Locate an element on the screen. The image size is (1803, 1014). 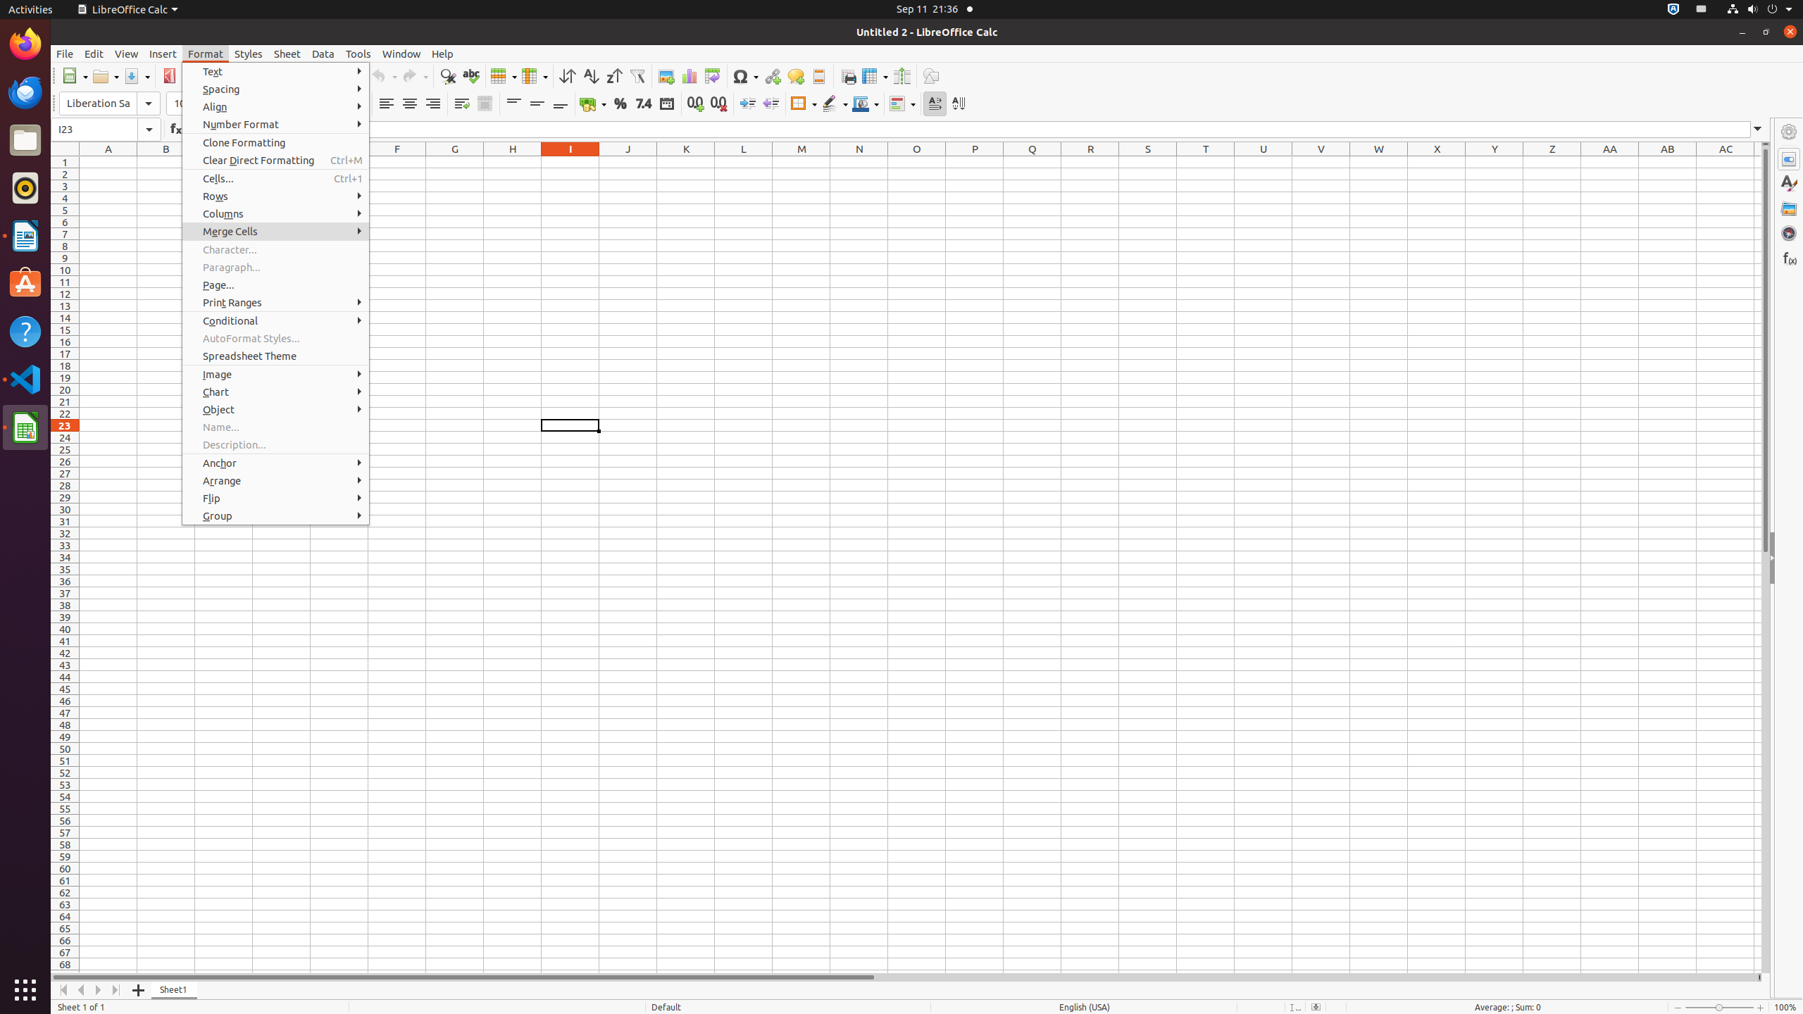
Row is located at coordinates (504, 76).